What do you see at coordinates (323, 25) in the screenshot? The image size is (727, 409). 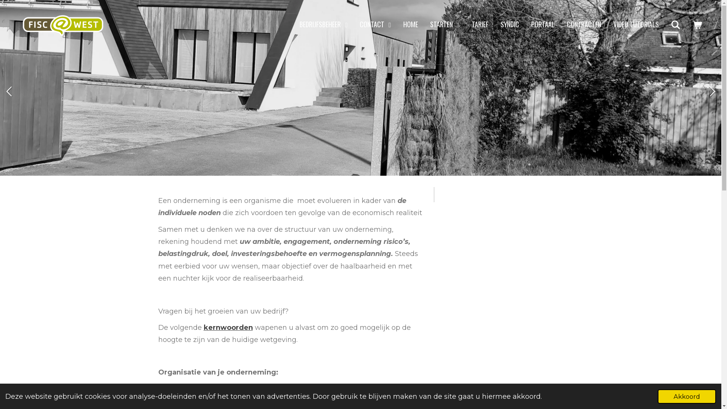 I see `BEDRIJFSBEHEER` at bounding box center [323, 25].